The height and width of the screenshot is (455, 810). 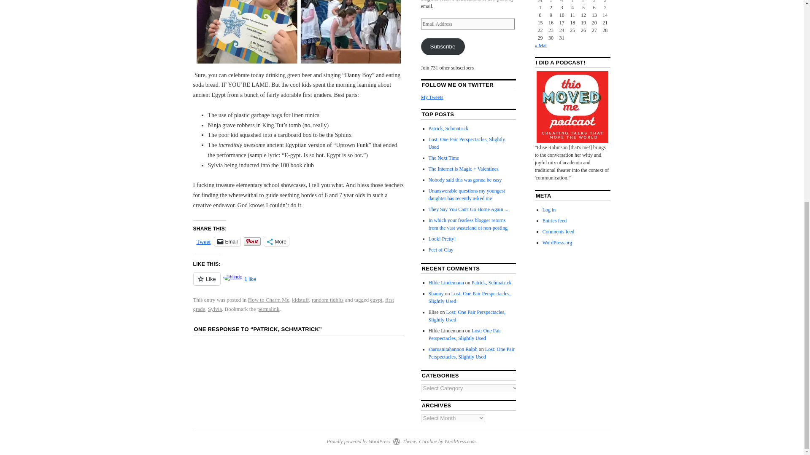 I want to click on Permalink to Patrick, Schmatrick, so click(x=268, y=308).